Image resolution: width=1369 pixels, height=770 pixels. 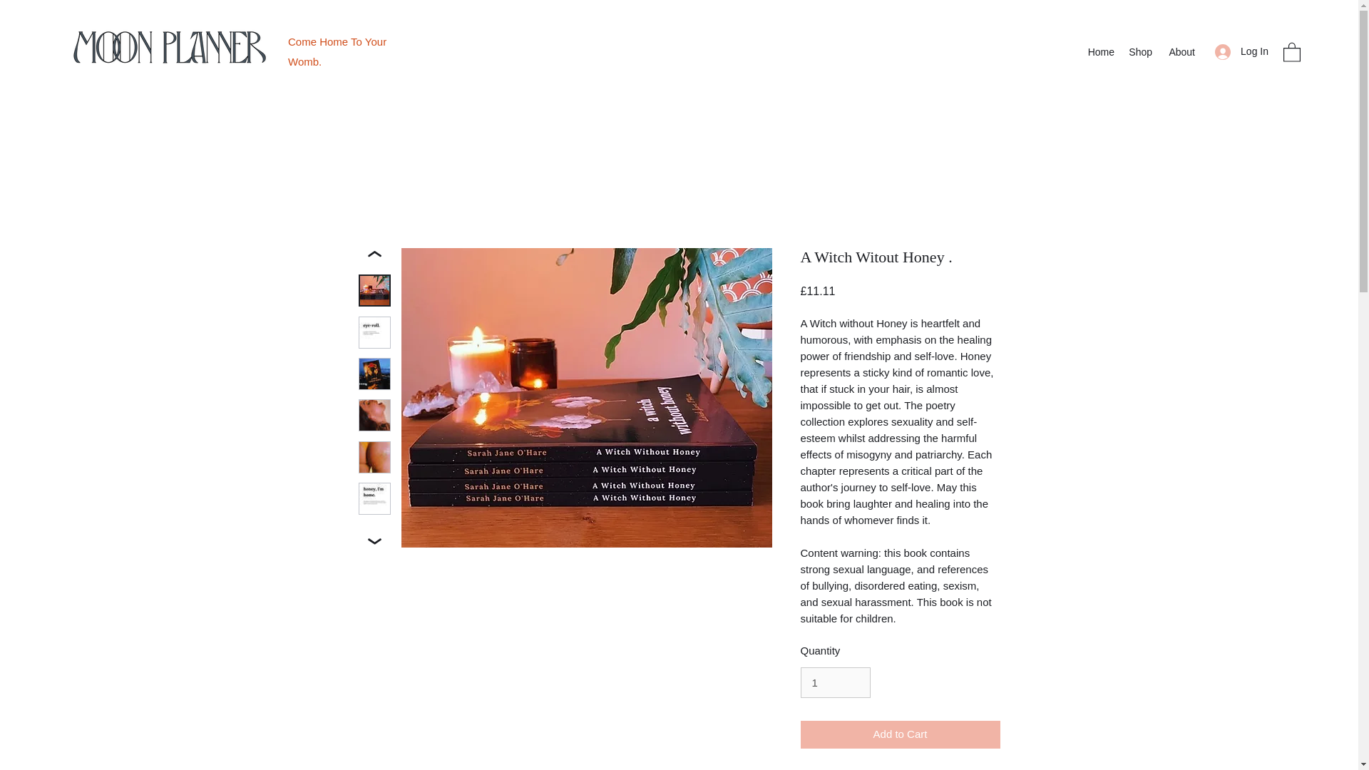 I want to click on Home, so click(x=1100, y=51).